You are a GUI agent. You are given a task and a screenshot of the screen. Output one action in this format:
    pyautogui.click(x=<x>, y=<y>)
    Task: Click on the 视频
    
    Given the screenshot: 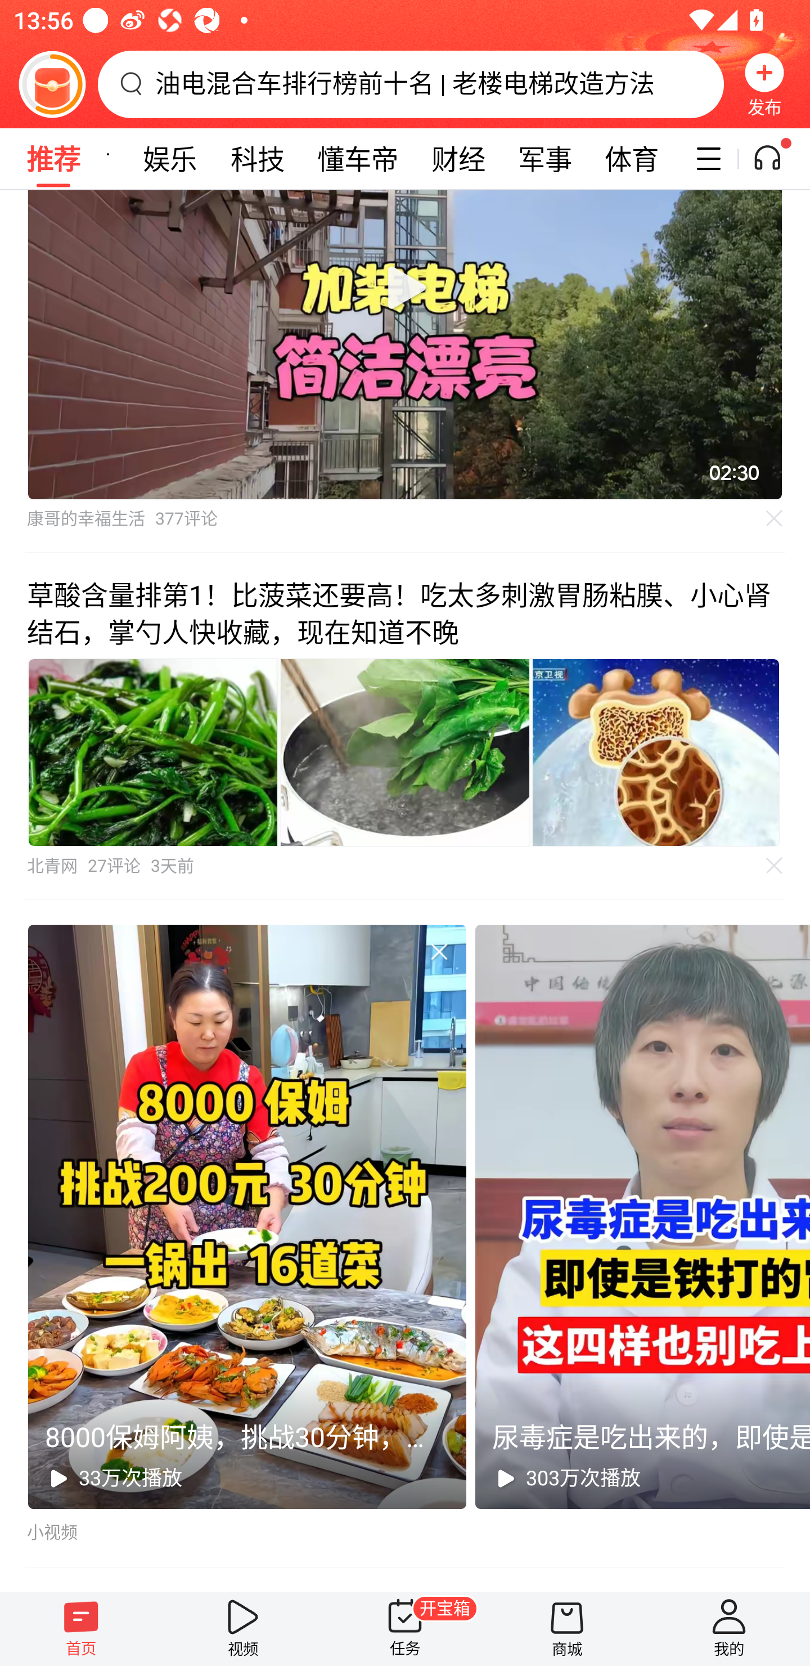 What is the action you would take?
    pyautogui.click(x=243, y=1628)
    